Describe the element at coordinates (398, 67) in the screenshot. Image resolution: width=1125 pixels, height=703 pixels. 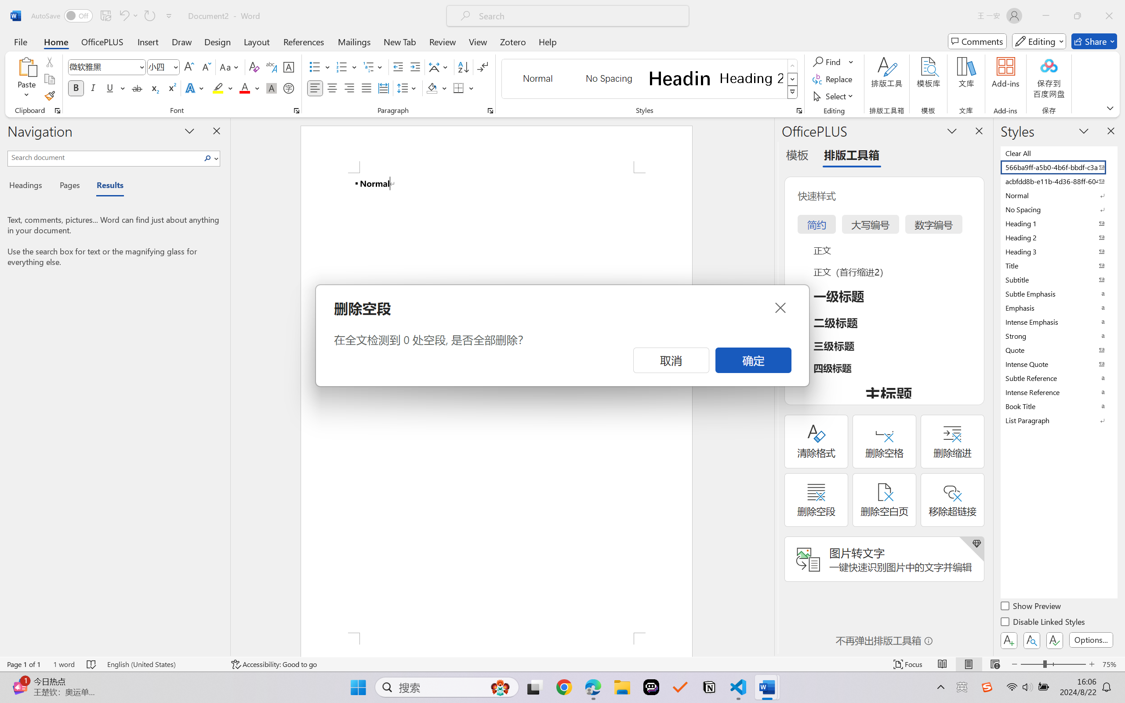
I see `Decrease Indent` at that location.